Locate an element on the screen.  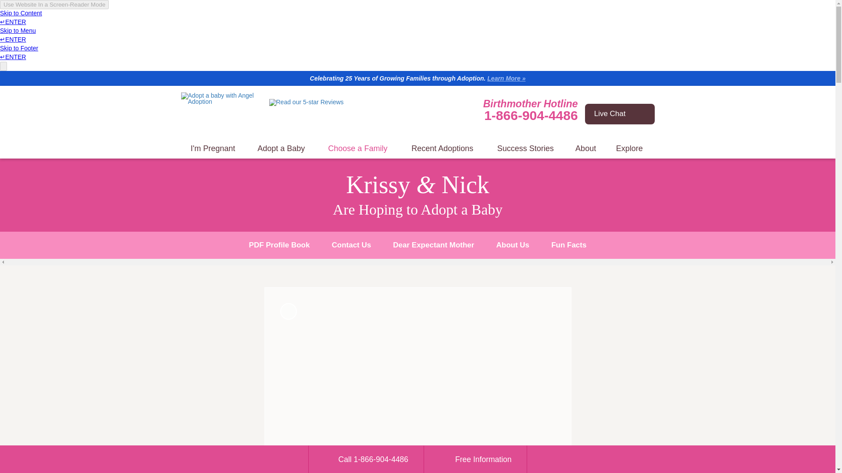
Adopt a Baby is located at coordinates (281, 148).